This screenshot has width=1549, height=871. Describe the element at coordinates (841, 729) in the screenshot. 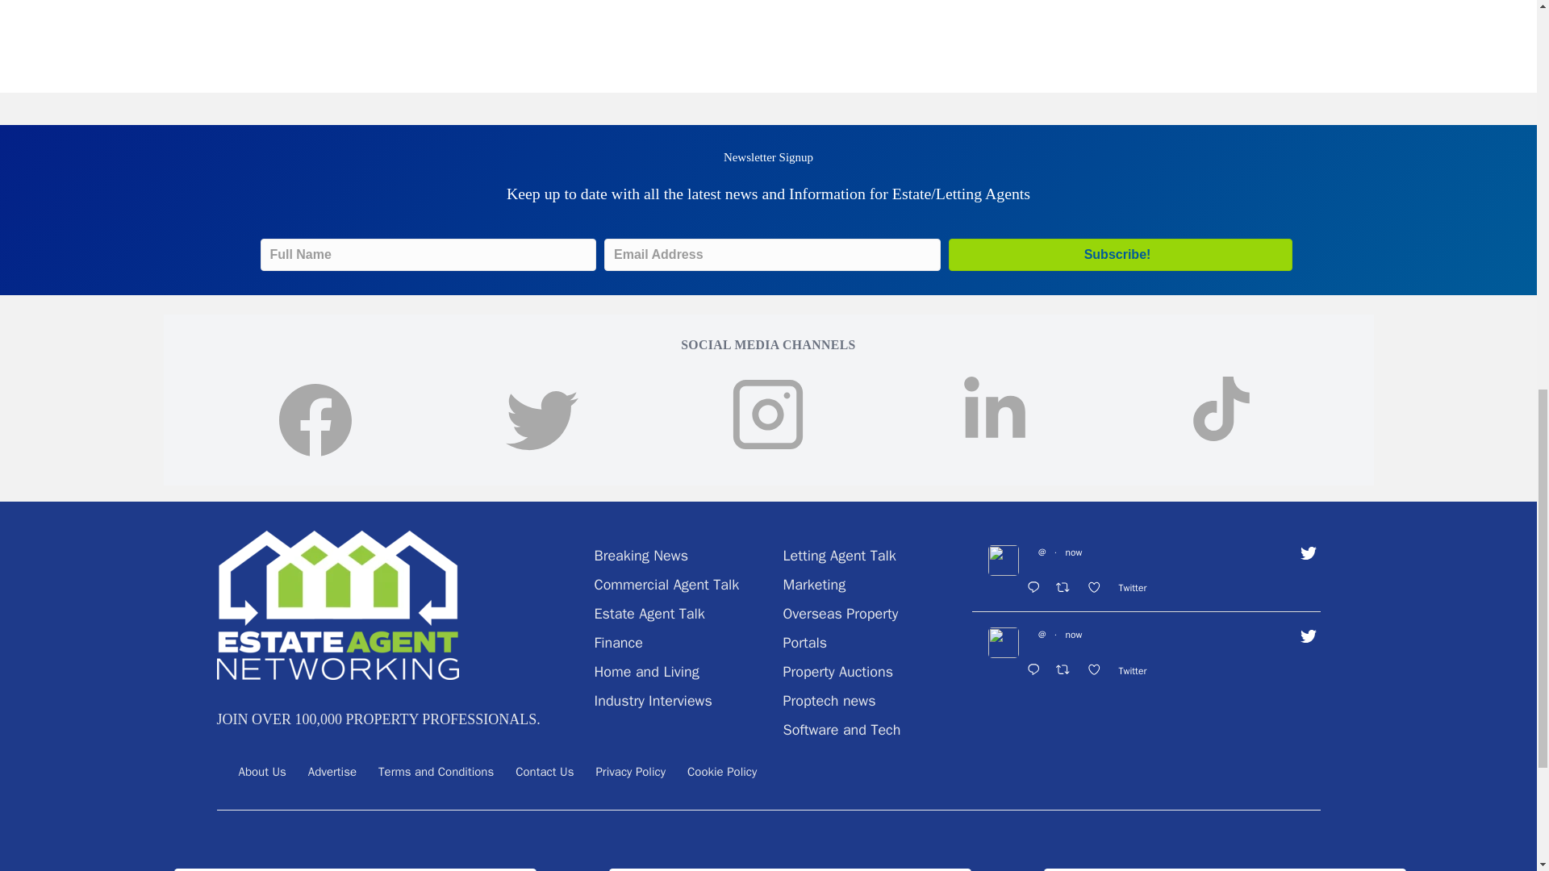

I see `Software and Tech` at that location.